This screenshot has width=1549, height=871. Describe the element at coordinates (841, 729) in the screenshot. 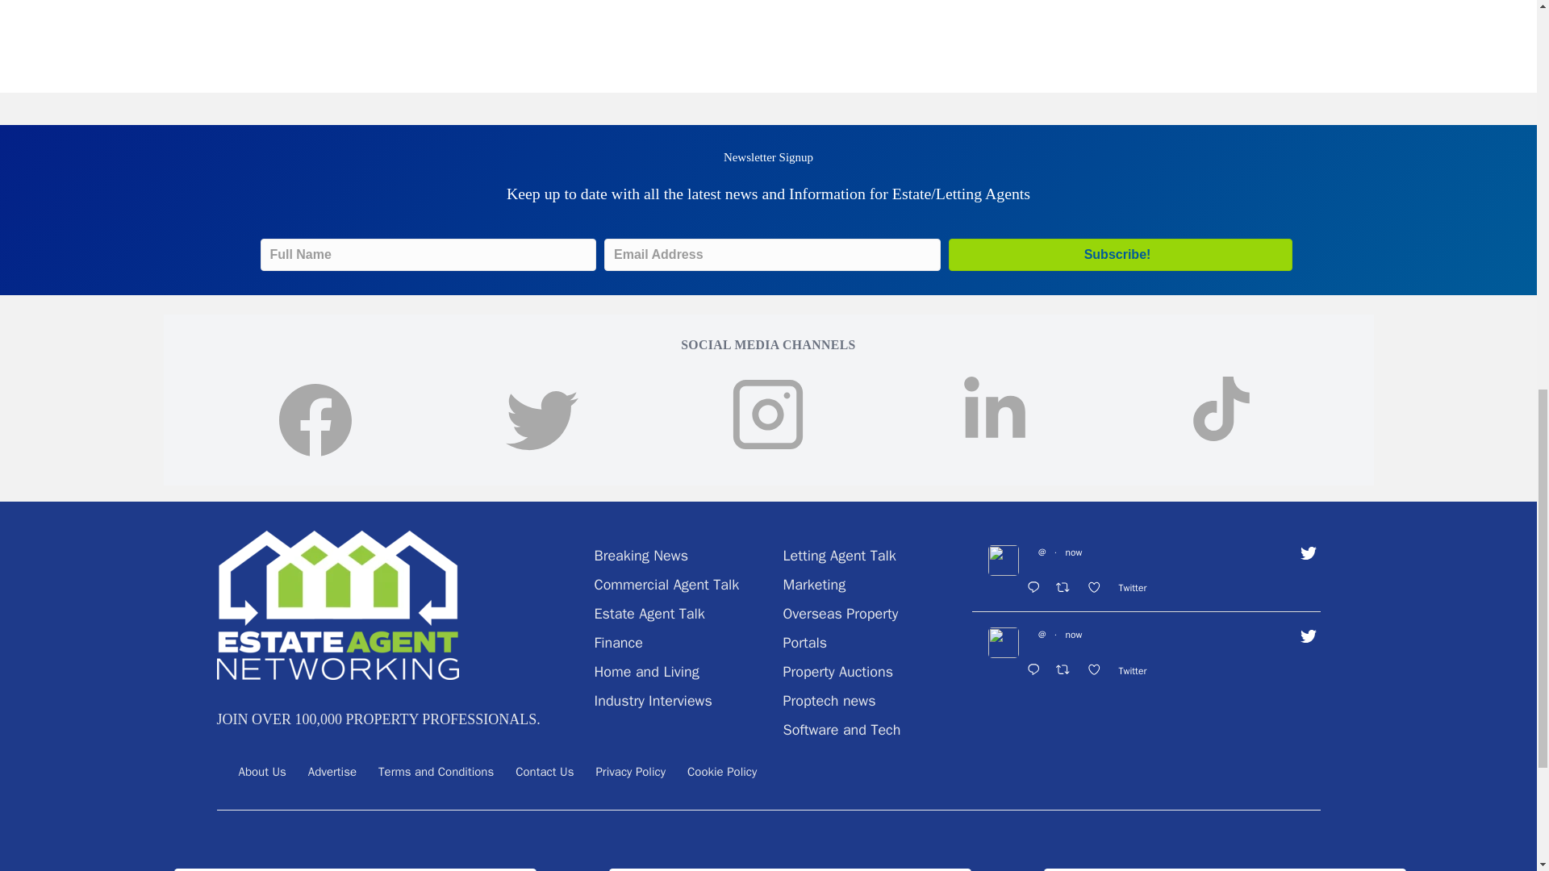

I see `Software and Tech` at that location.